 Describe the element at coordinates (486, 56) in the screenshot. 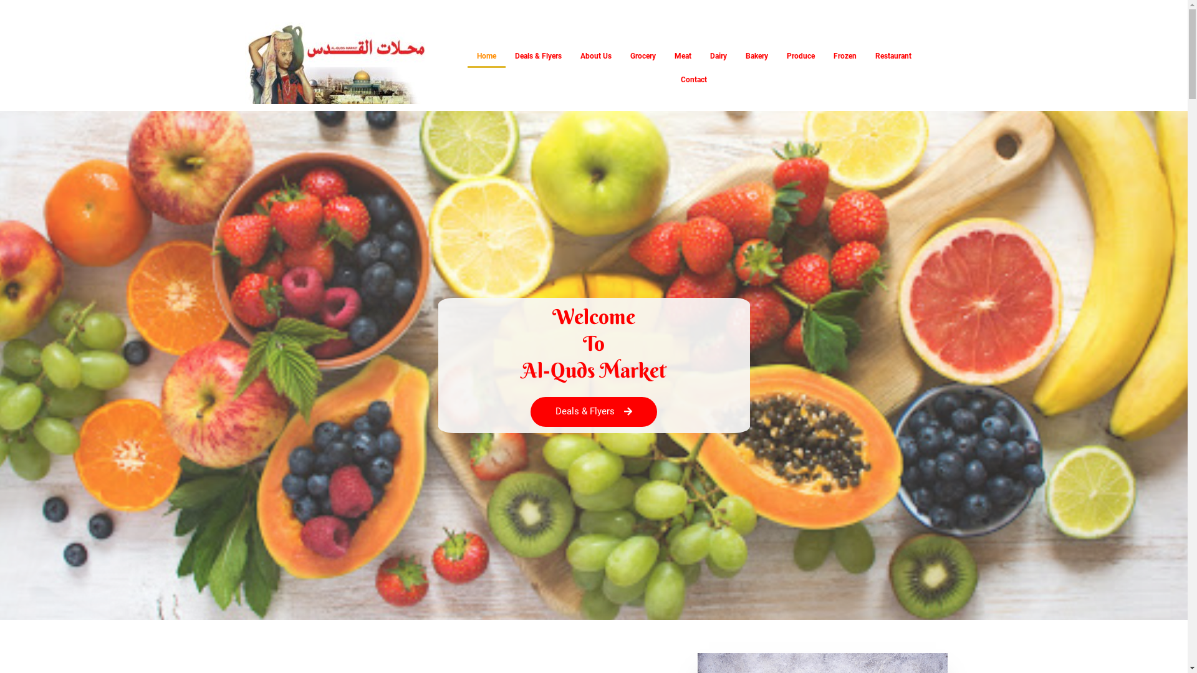

I see `Home` at that location.